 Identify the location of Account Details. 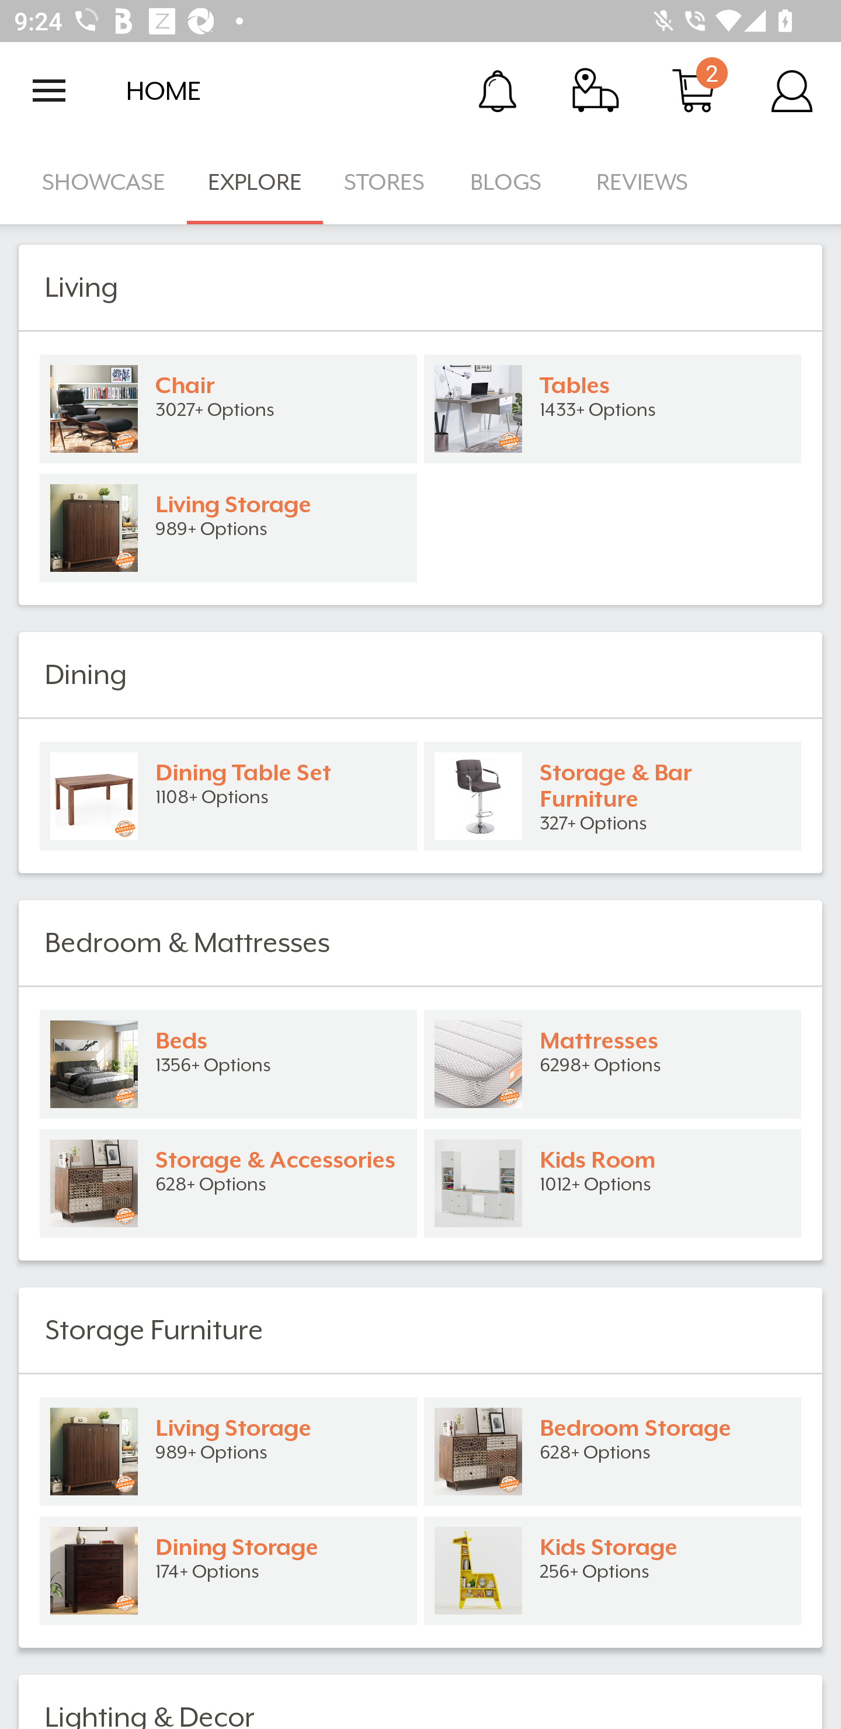
(792, 90).